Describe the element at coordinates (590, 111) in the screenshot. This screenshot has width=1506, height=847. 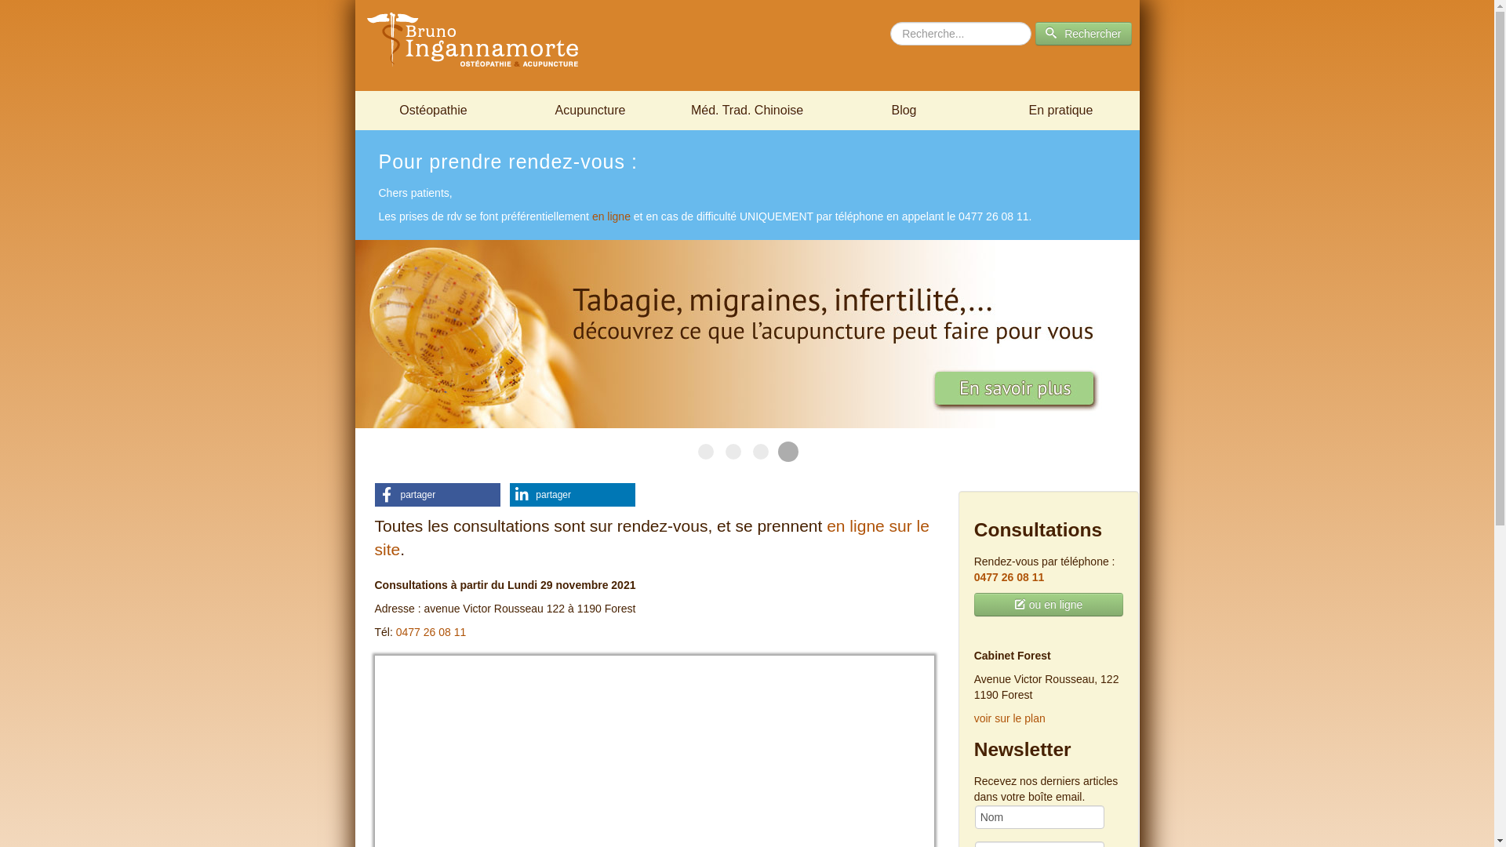
I see `Acupuncture` at that location.